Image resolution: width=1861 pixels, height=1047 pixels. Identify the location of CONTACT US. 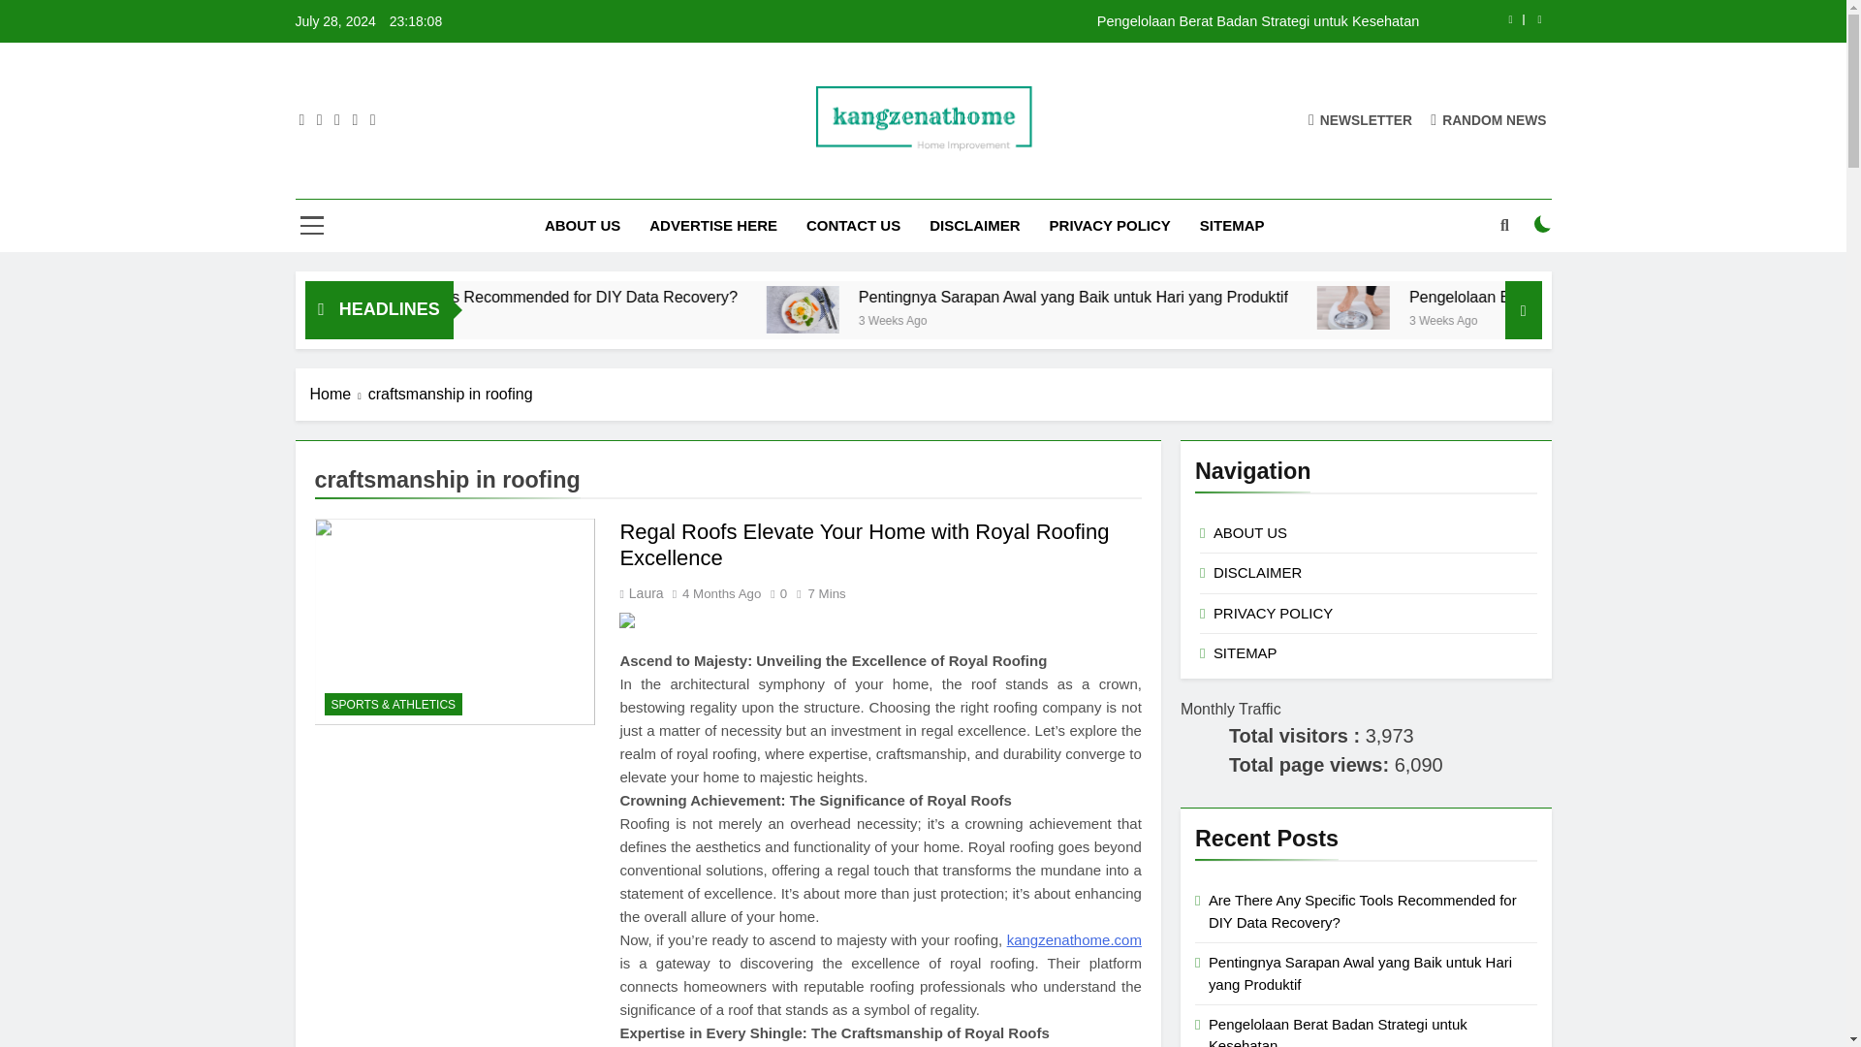
(853, 226).